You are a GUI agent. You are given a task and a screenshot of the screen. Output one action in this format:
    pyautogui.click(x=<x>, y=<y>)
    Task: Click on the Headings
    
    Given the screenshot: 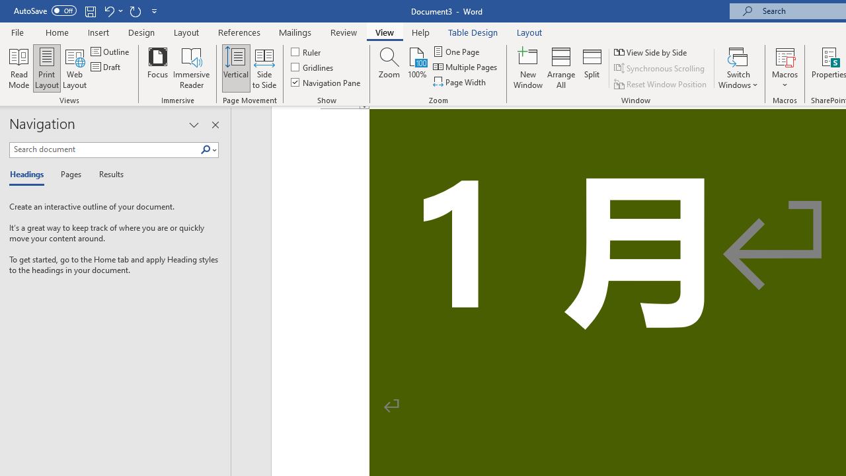 What is the action you would take?
    pyautogui.click(x=30, y=175)
    